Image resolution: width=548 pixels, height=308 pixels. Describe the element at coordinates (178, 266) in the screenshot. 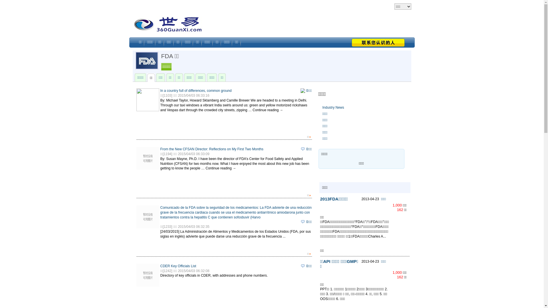

I see `CDER Key Officials List` at that location.